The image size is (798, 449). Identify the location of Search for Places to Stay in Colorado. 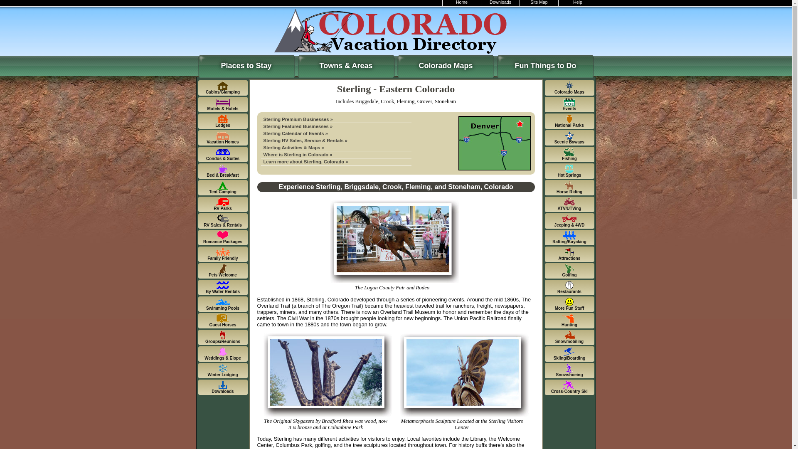
(246, 63).